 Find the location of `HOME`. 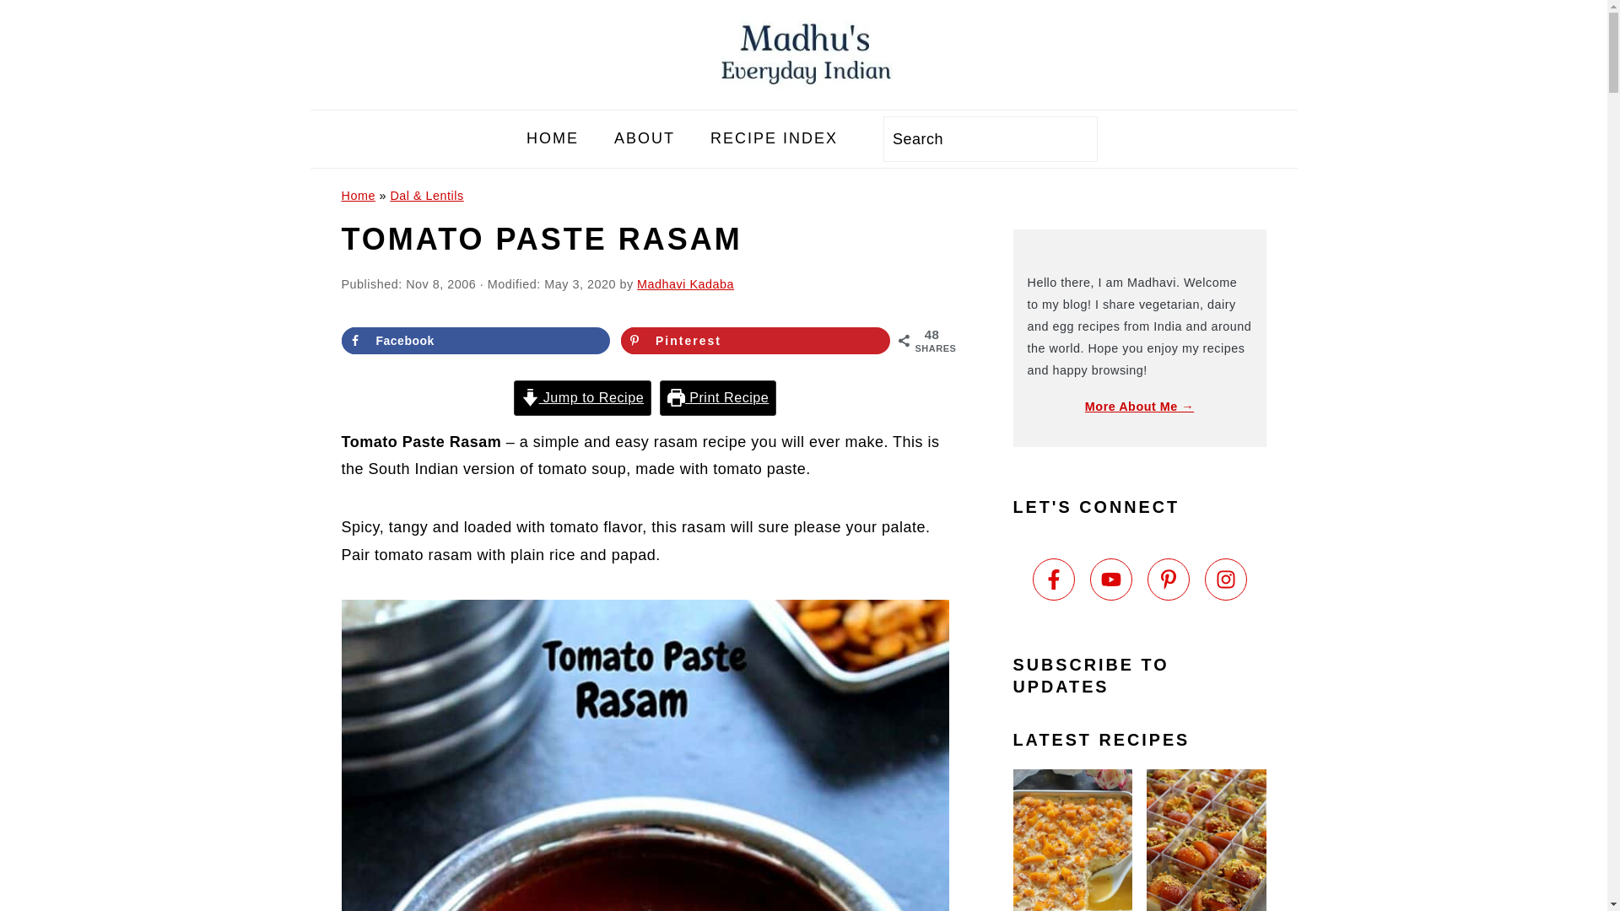

HOME is located at coordinates (552, 138).